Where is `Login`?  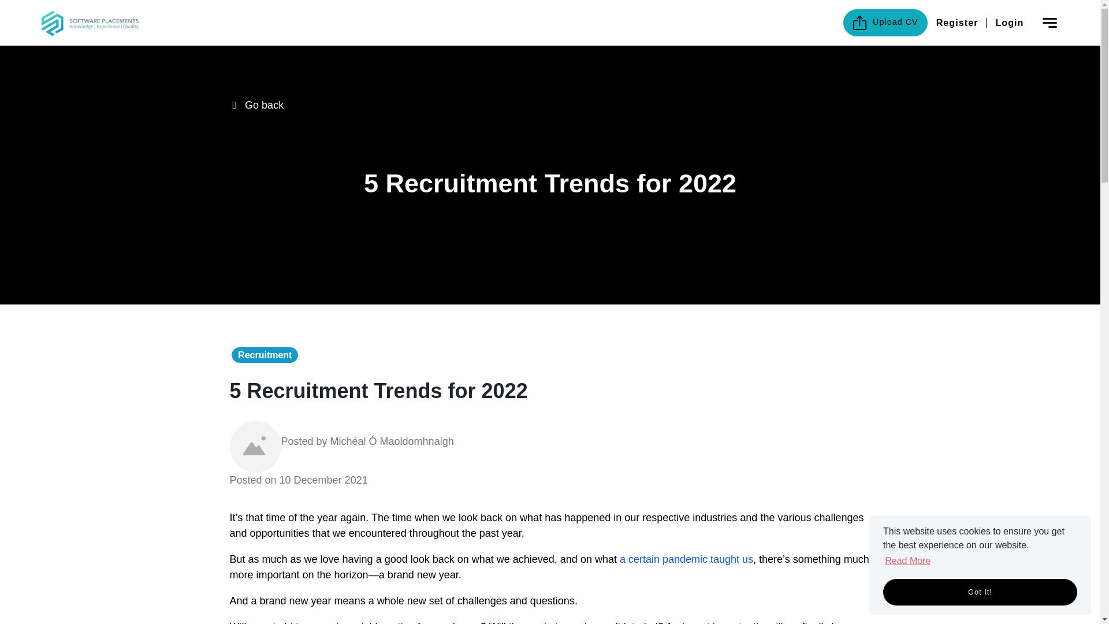
Login is located at coordinates (1010, 22).